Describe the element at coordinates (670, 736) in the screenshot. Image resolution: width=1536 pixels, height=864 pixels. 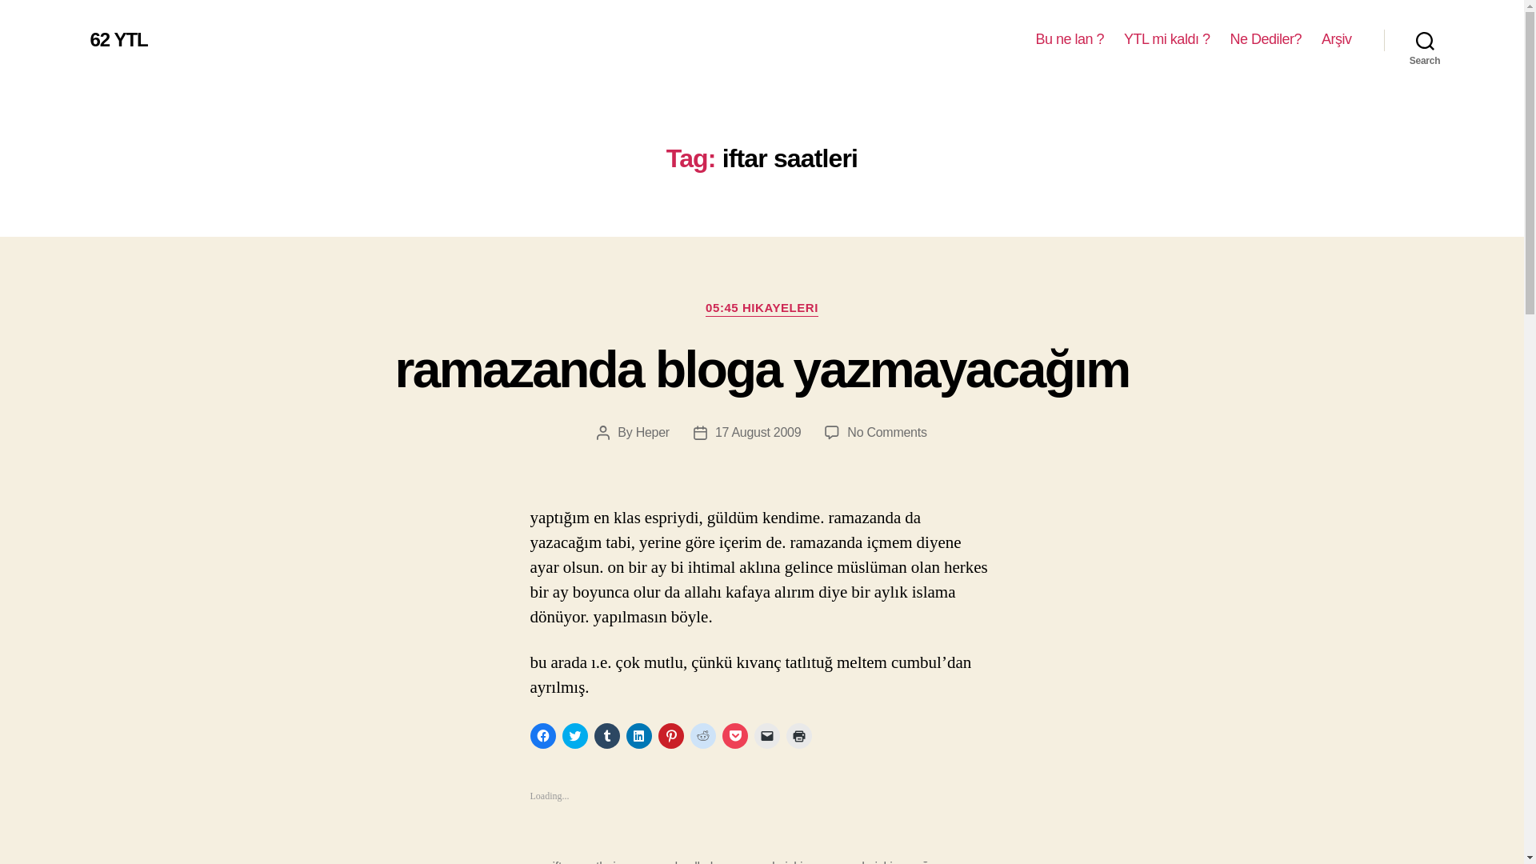
I see `Click to share on Pinterest` at that location.